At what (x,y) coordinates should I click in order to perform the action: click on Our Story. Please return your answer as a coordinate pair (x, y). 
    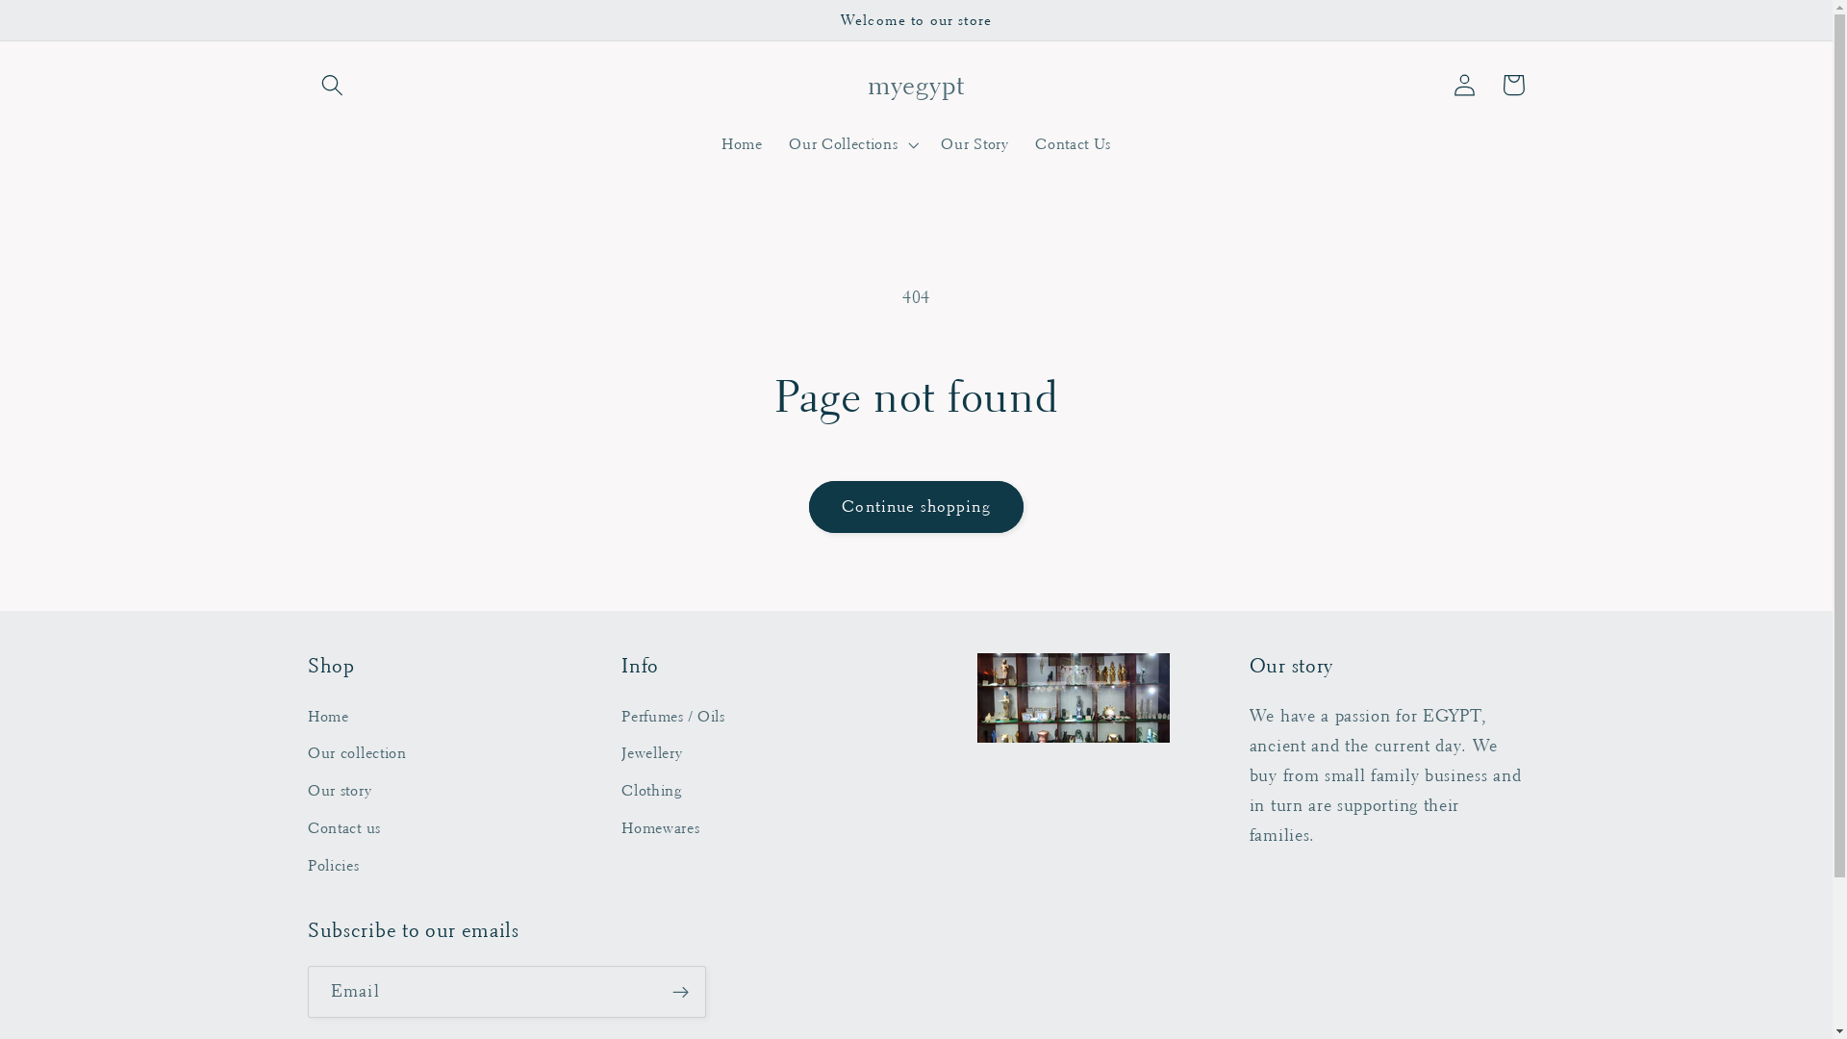
    Looking at the image, I should click on (975, 144).